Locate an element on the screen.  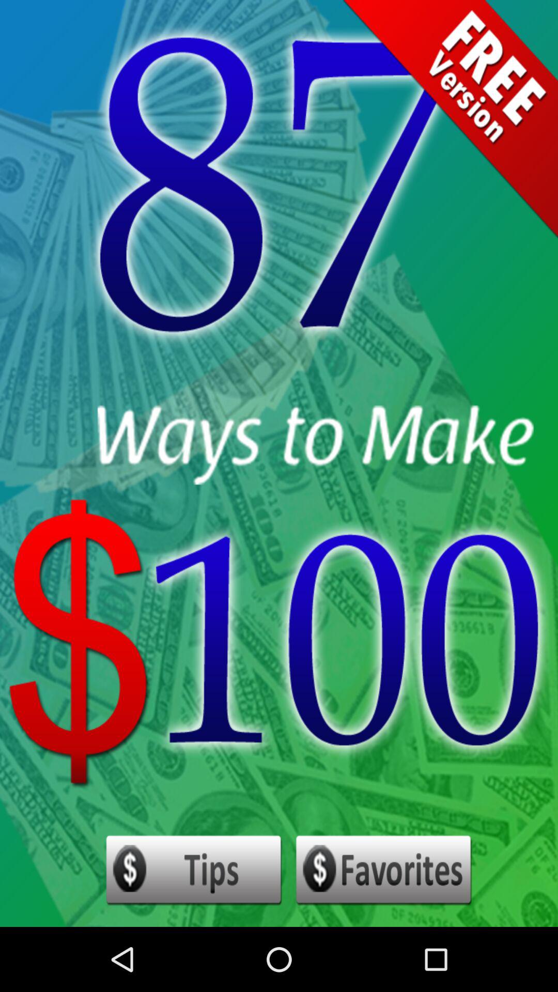
colour page is located at coordinates (384, 871).